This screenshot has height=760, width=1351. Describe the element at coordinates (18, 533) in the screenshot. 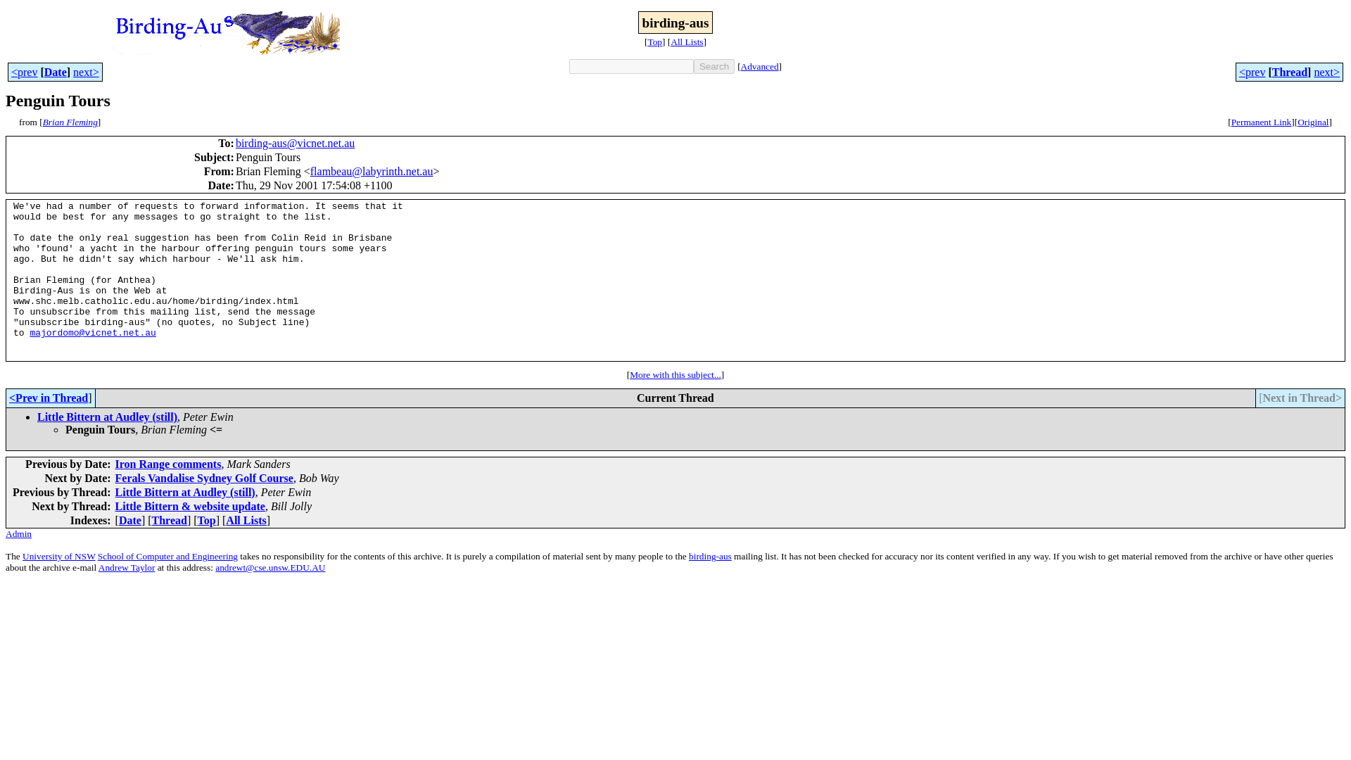

I see `Admin` at that location.